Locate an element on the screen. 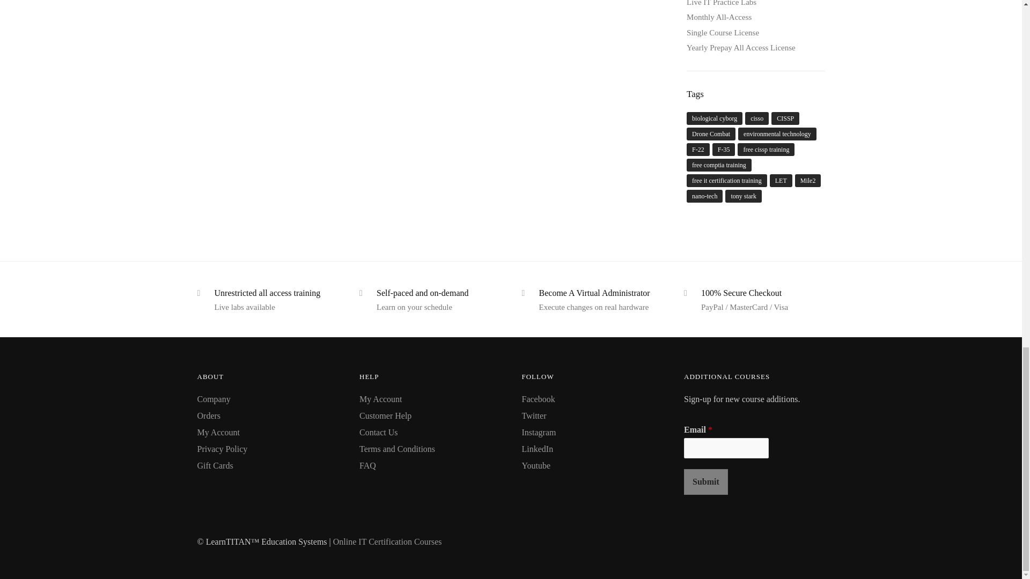 The height and width of the screenshot is (579, 1030). F-35 is located at coordinates (724, 149).